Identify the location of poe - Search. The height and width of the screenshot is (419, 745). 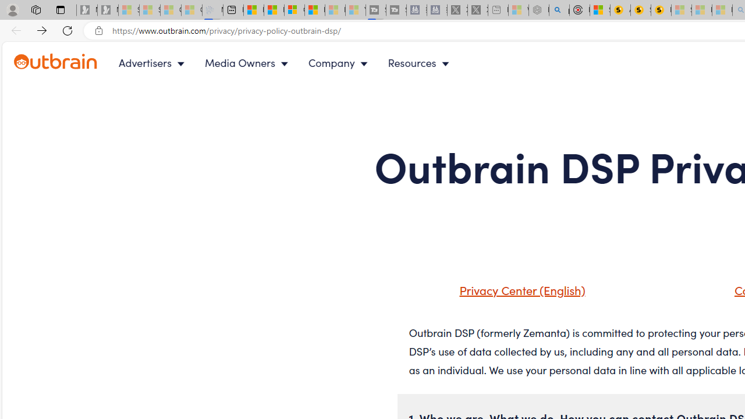
(559, 10).